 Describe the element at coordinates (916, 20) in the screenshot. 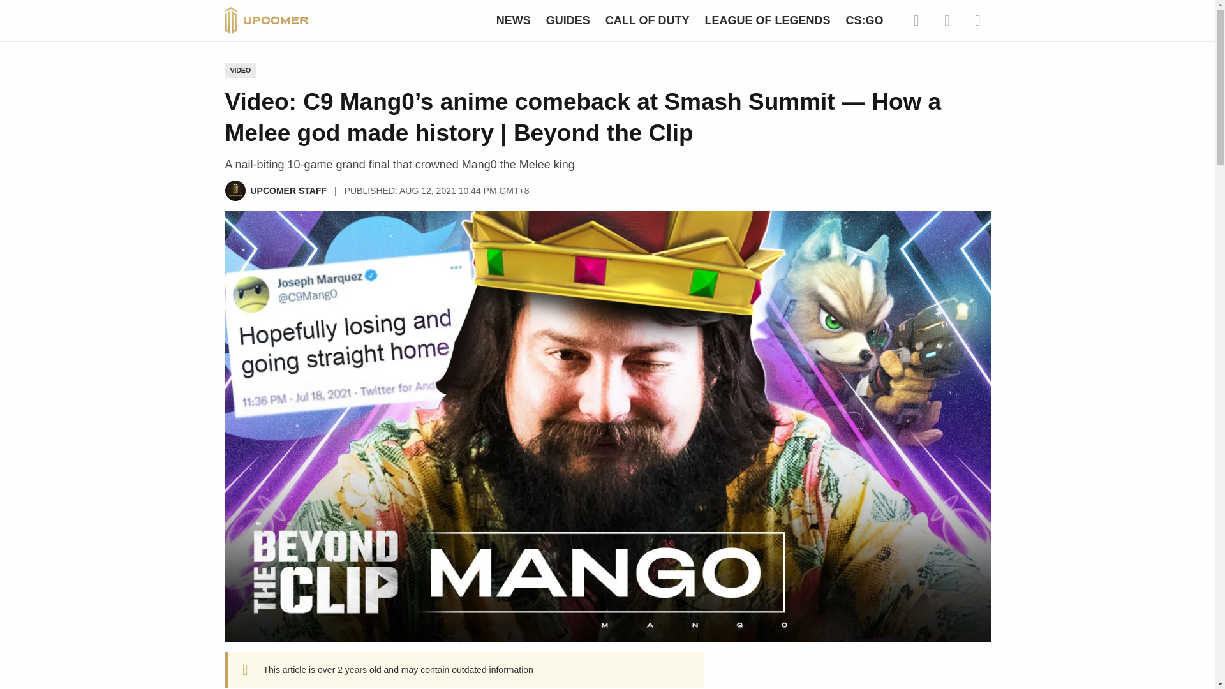

I see `Search` at that location.